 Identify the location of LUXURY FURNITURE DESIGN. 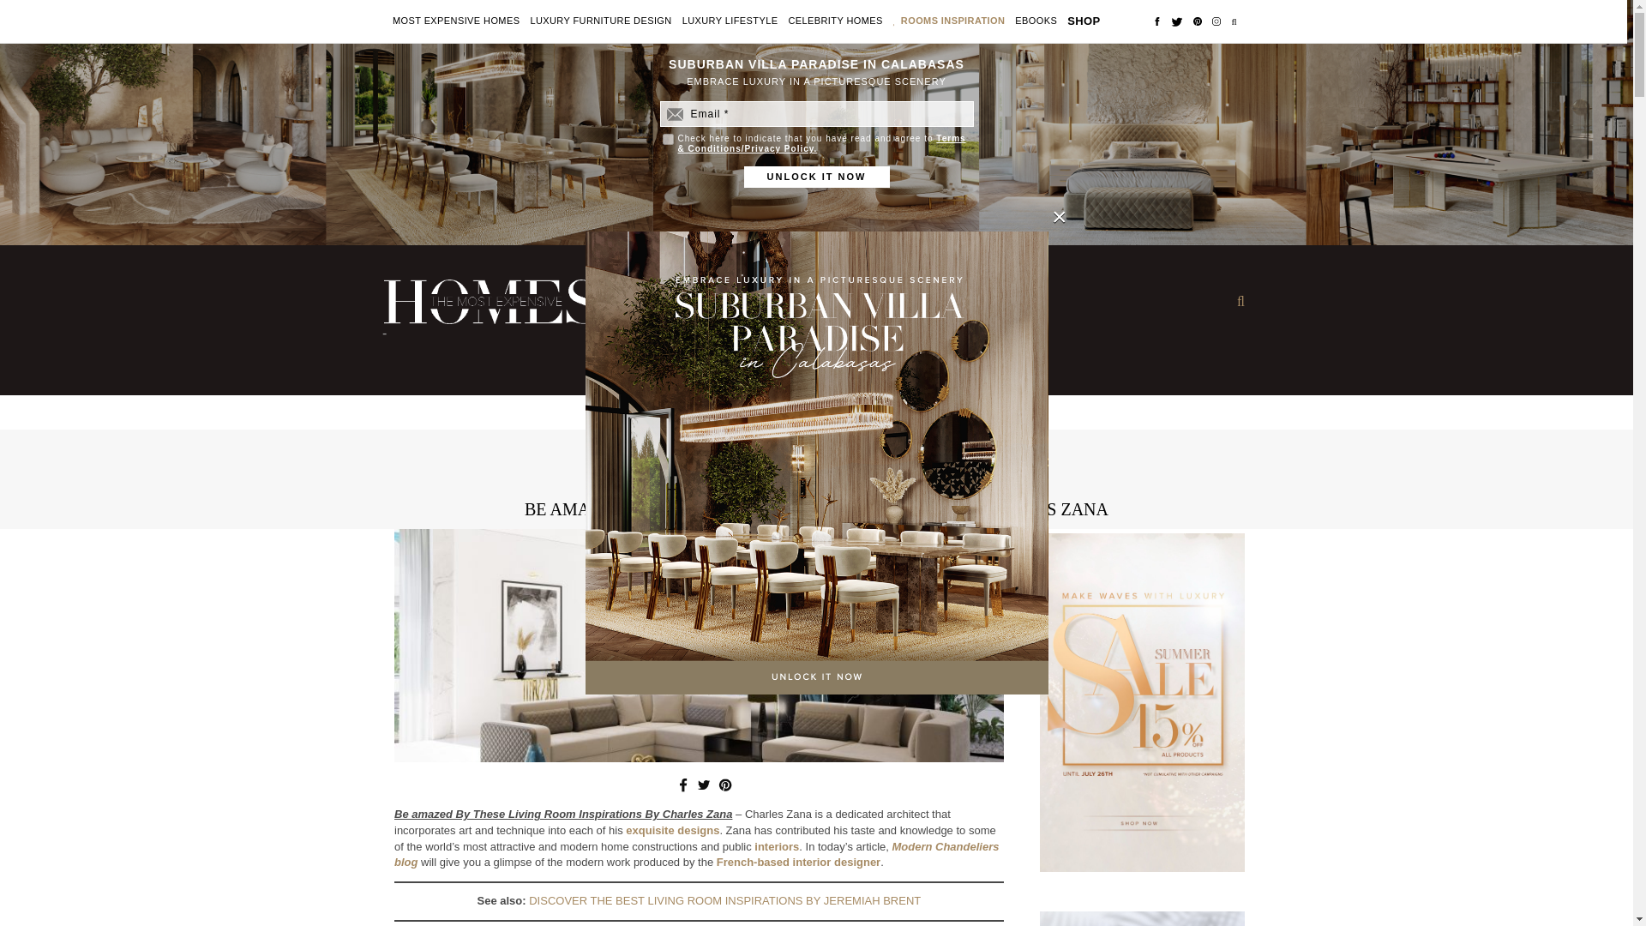
(600, 21).